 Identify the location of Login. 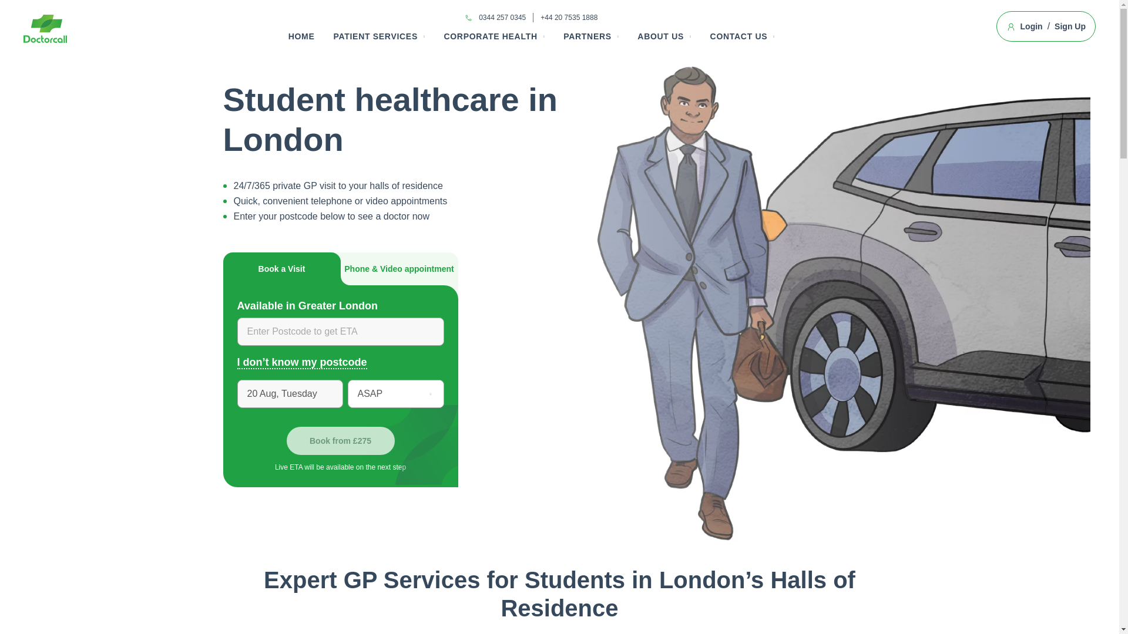
(1032, 26).